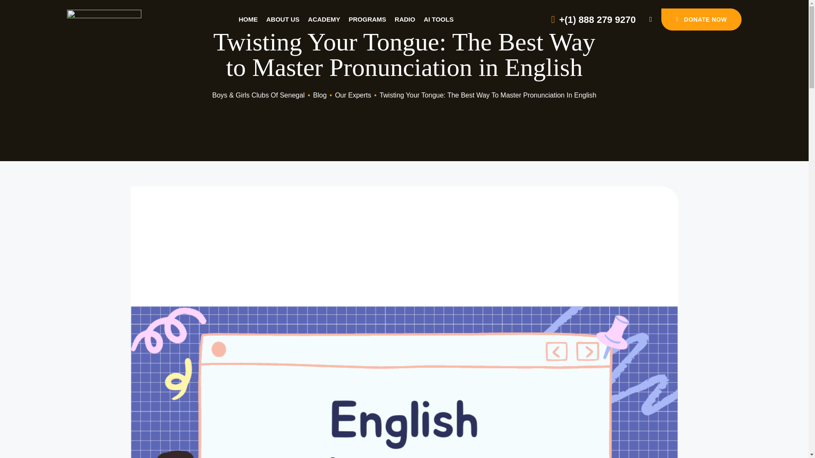  What do you see at coordinates (701, 20) in the screenshot?
I see `DONATE NOW` at bounding box center [701, 20].